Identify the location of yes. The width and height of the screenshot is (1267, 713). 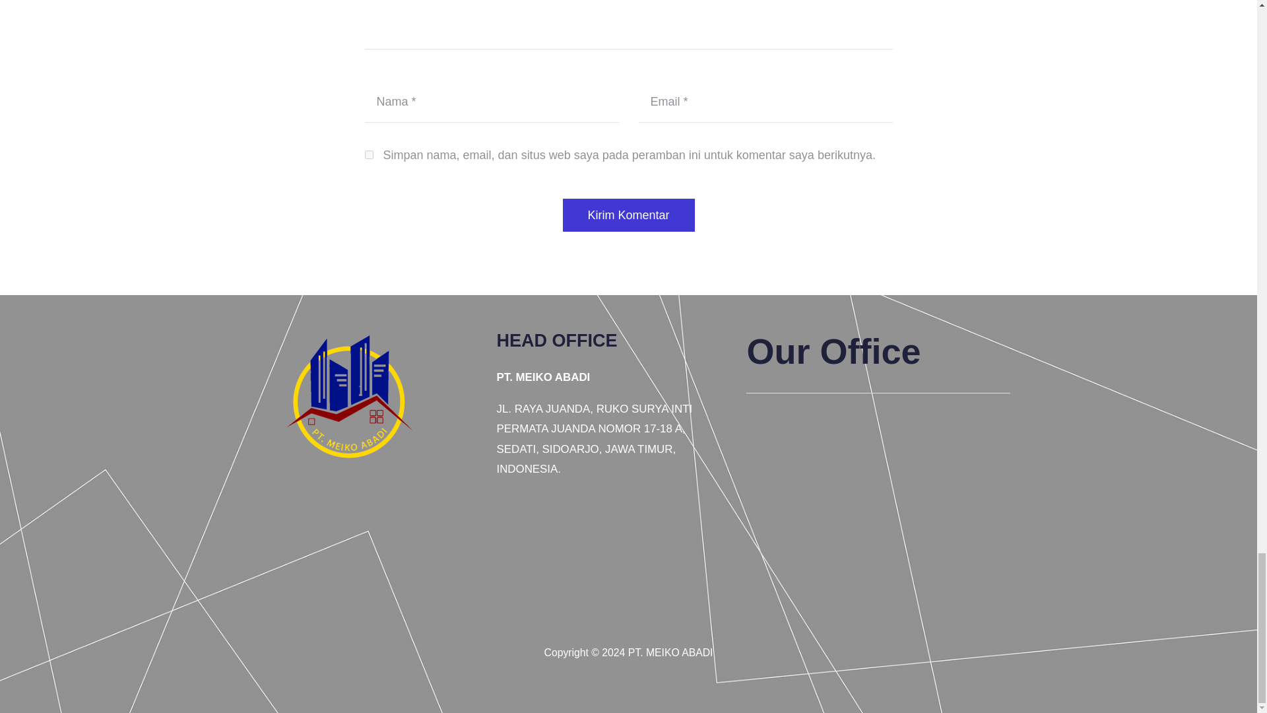
(368, 154).